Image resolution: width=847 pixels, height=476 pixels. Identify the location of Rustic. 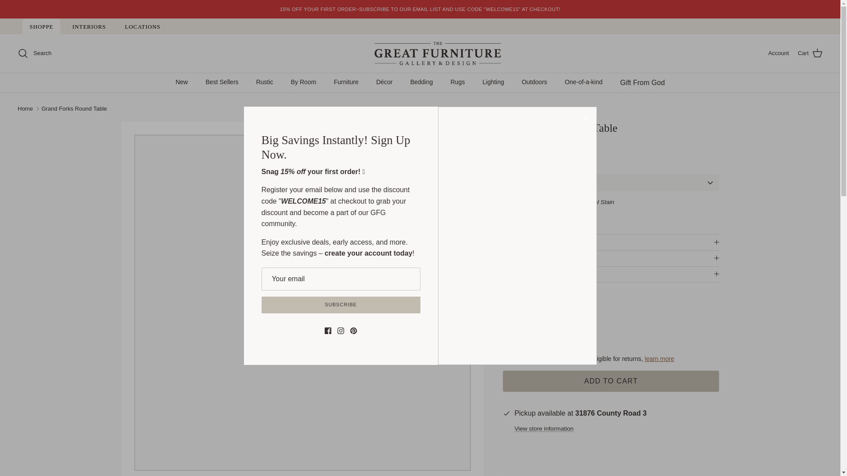
(265, 82).